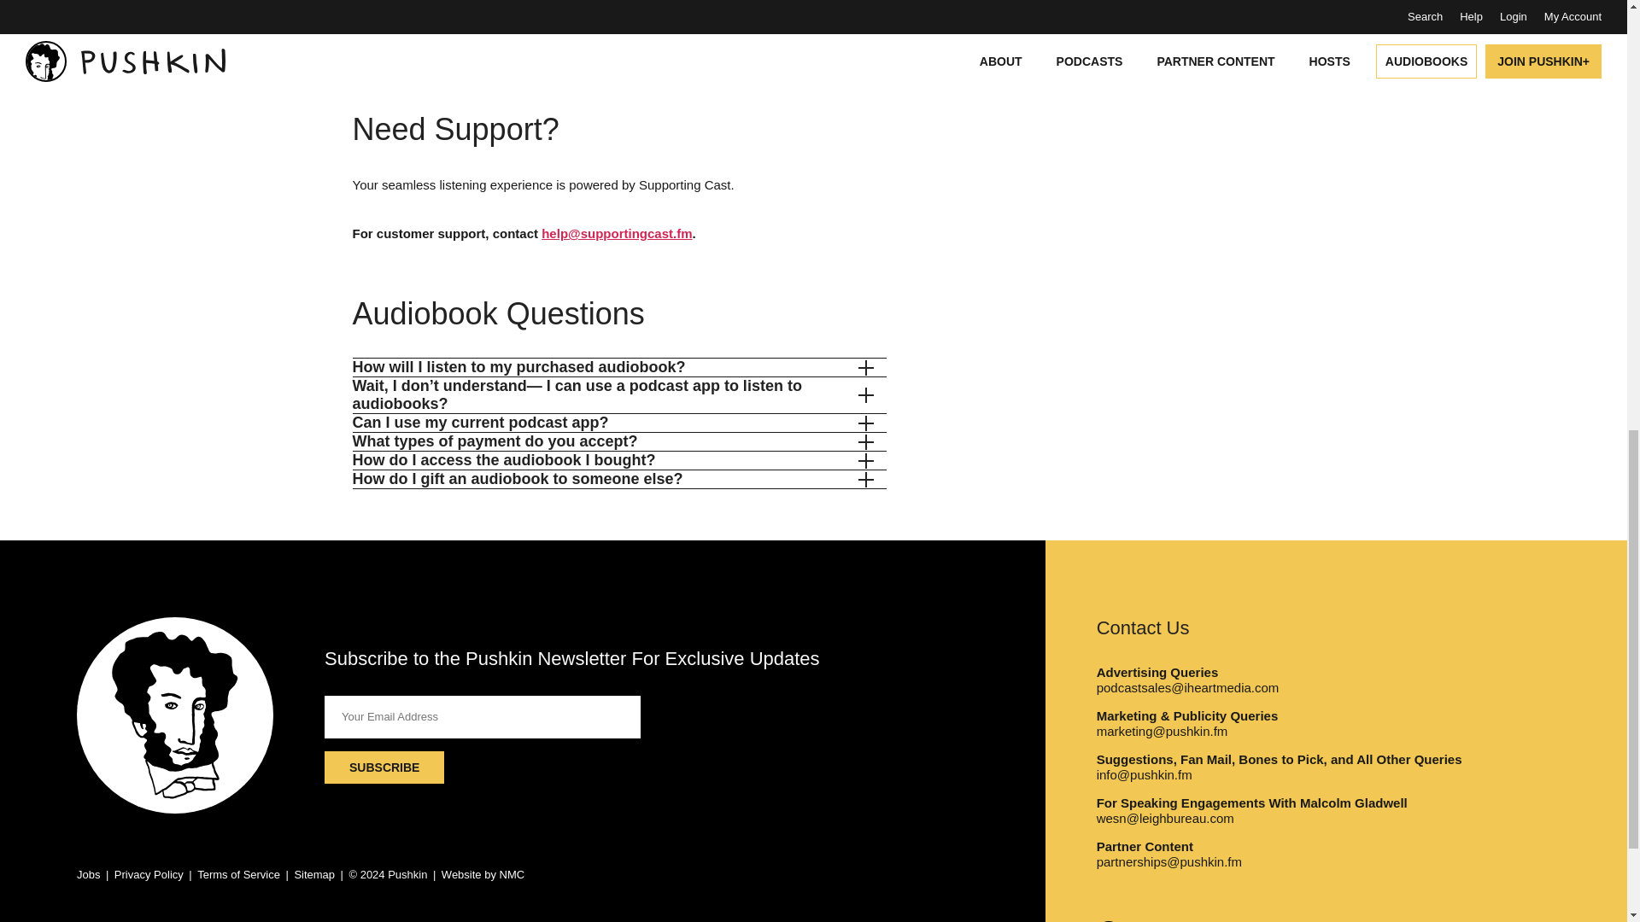  I want to click on Sitemap, so click(313, 874).